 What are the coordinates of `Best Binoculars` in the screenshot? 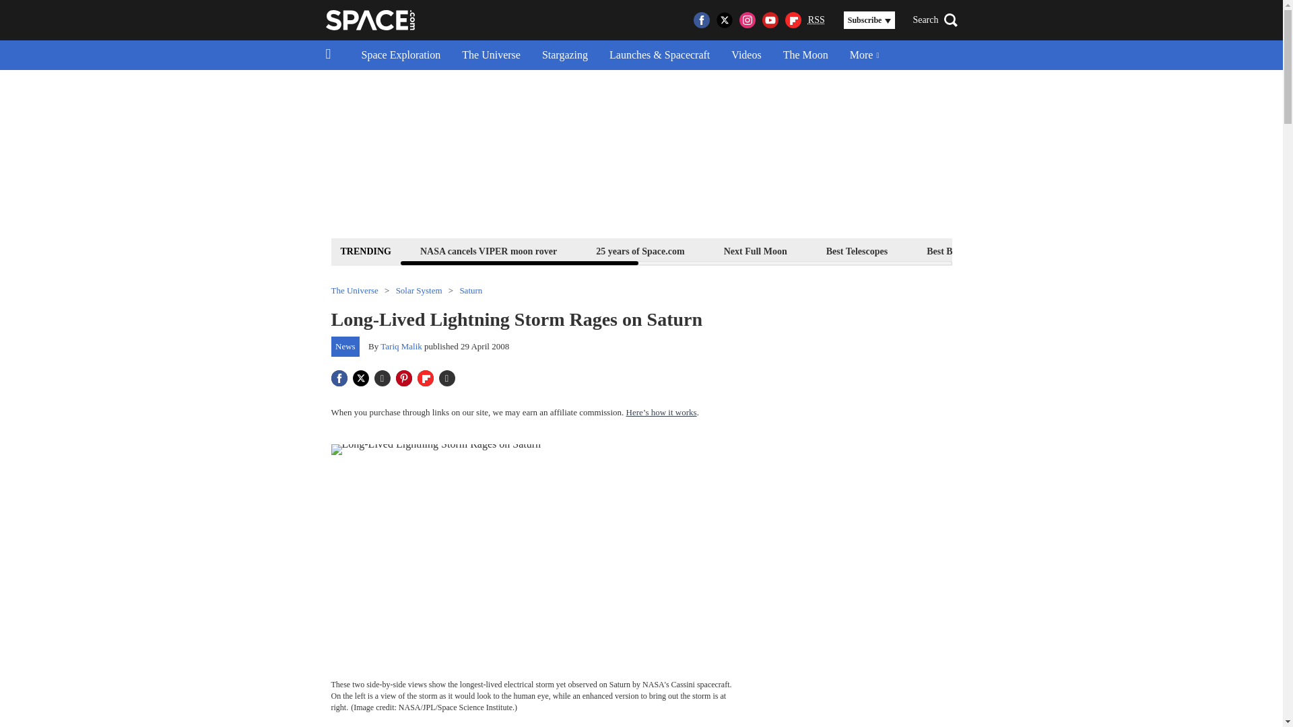 It's located at (958, 250).